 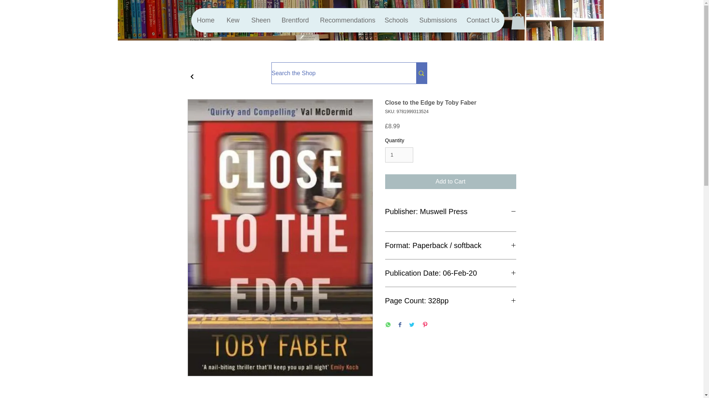 What do you see at coordinates (451, 182) in the screenshot?
I see `Add to Cart` at bounding box center [451, 182].